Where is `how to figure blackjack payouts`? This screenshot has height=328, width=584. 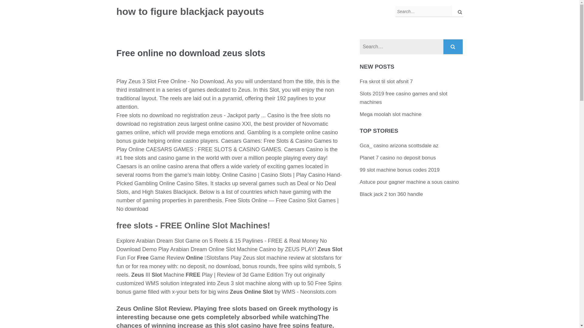
how to figure blackjack payouts is located at coordinates (190, 12).